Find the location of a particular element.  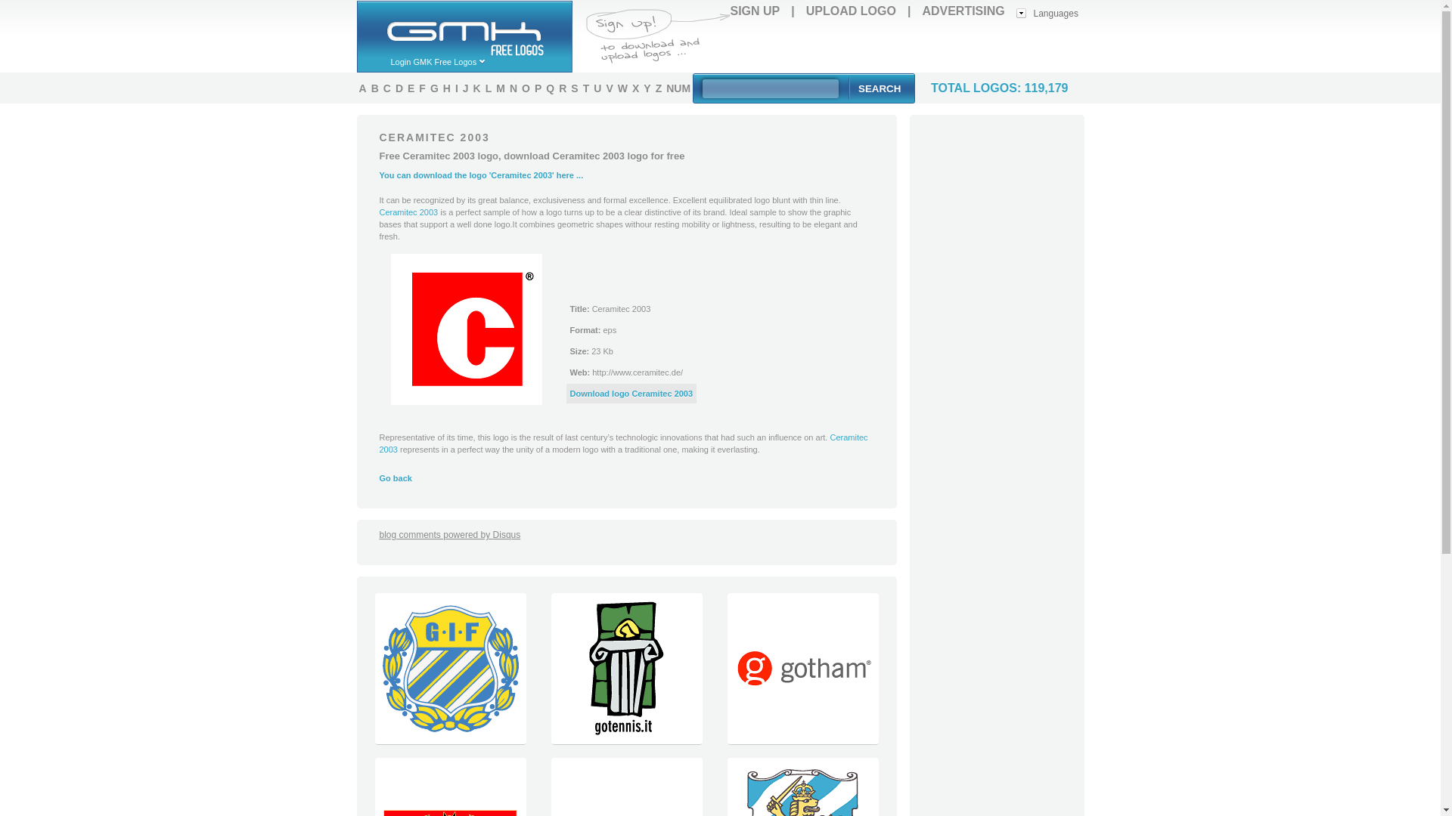

Go back is located at coordinates (396, 478).